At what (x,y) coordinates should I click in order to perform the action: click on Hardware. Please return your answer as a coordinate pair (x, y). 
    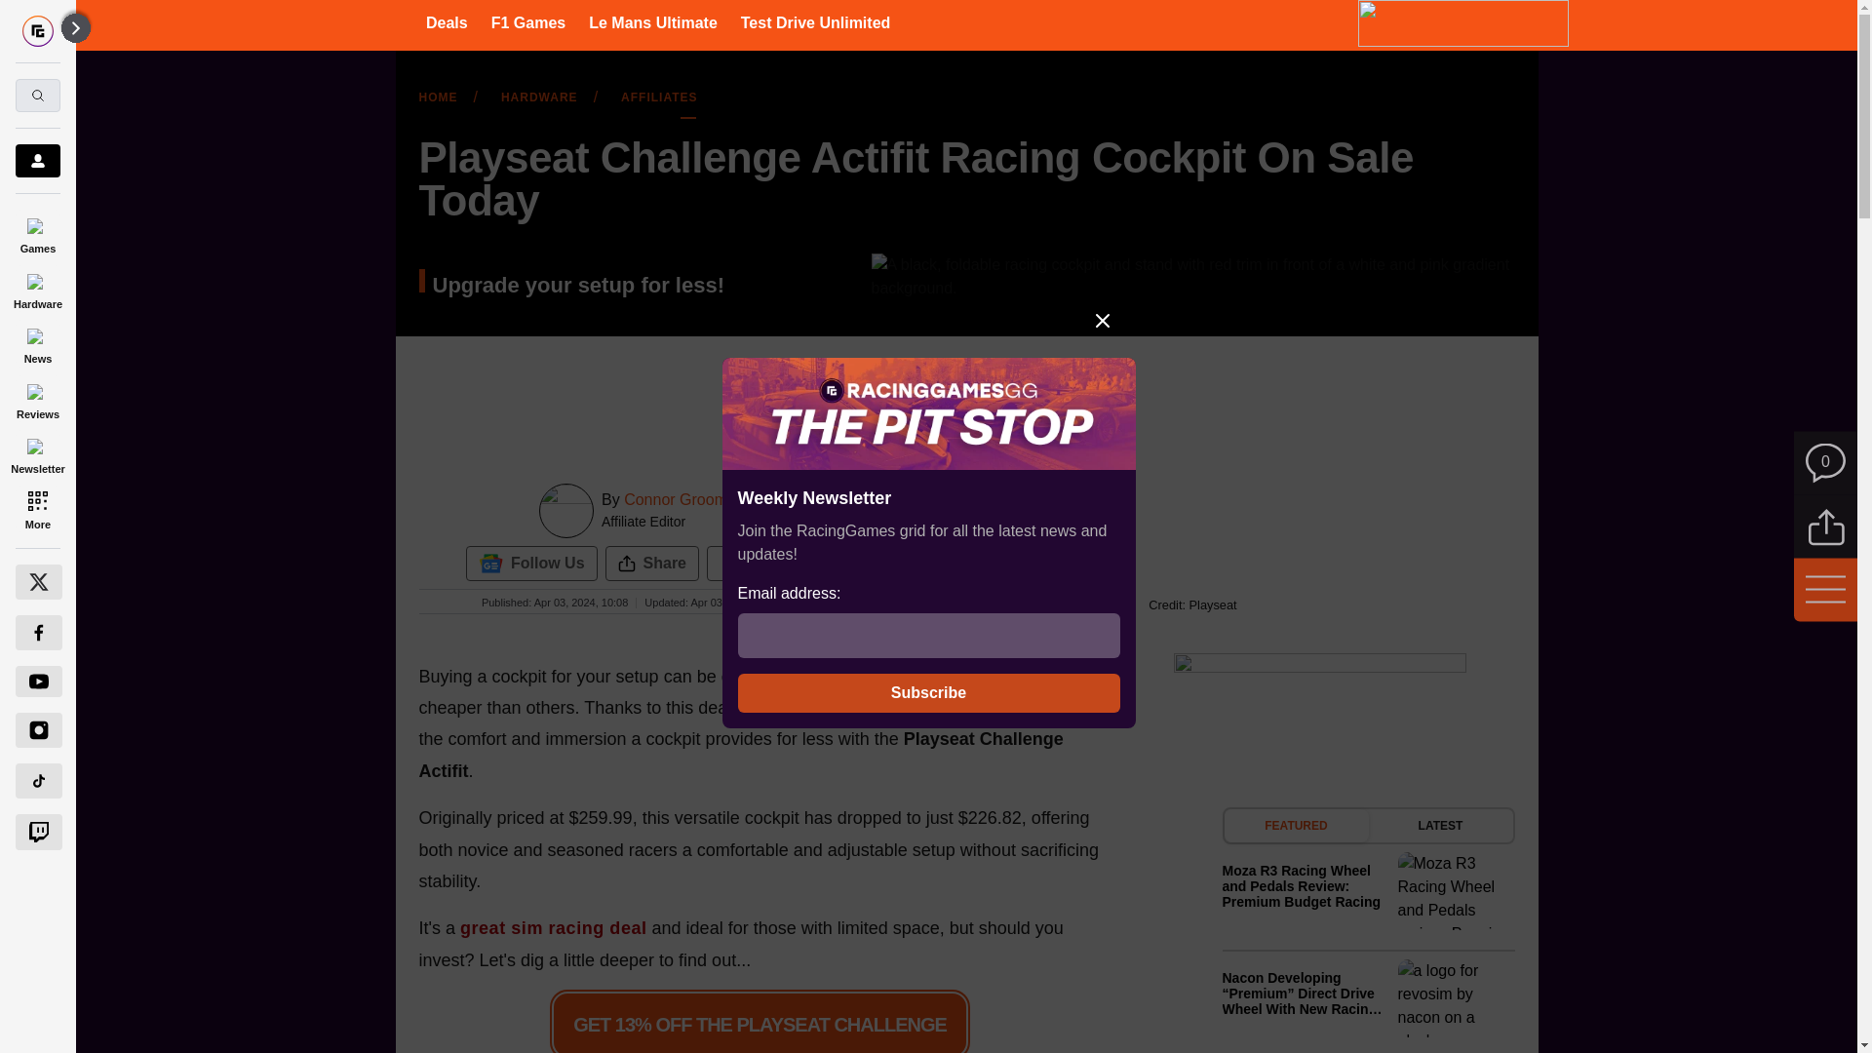
    Looking at the image, I should click on (37, 289).